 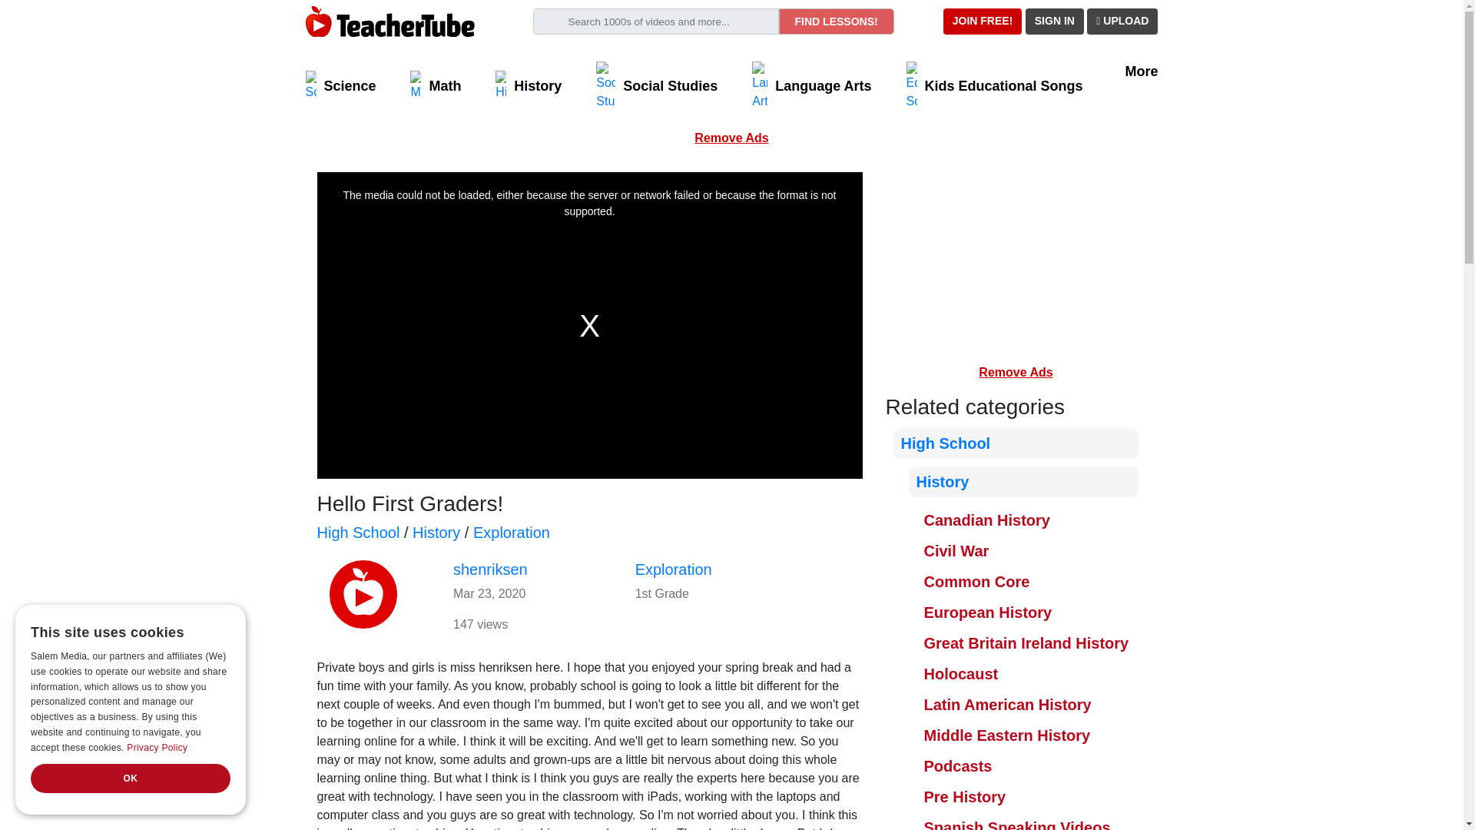 What do you see at coordinates (340, 85) in the screenshot?
I see `Science` at bounding box center [340, 85].